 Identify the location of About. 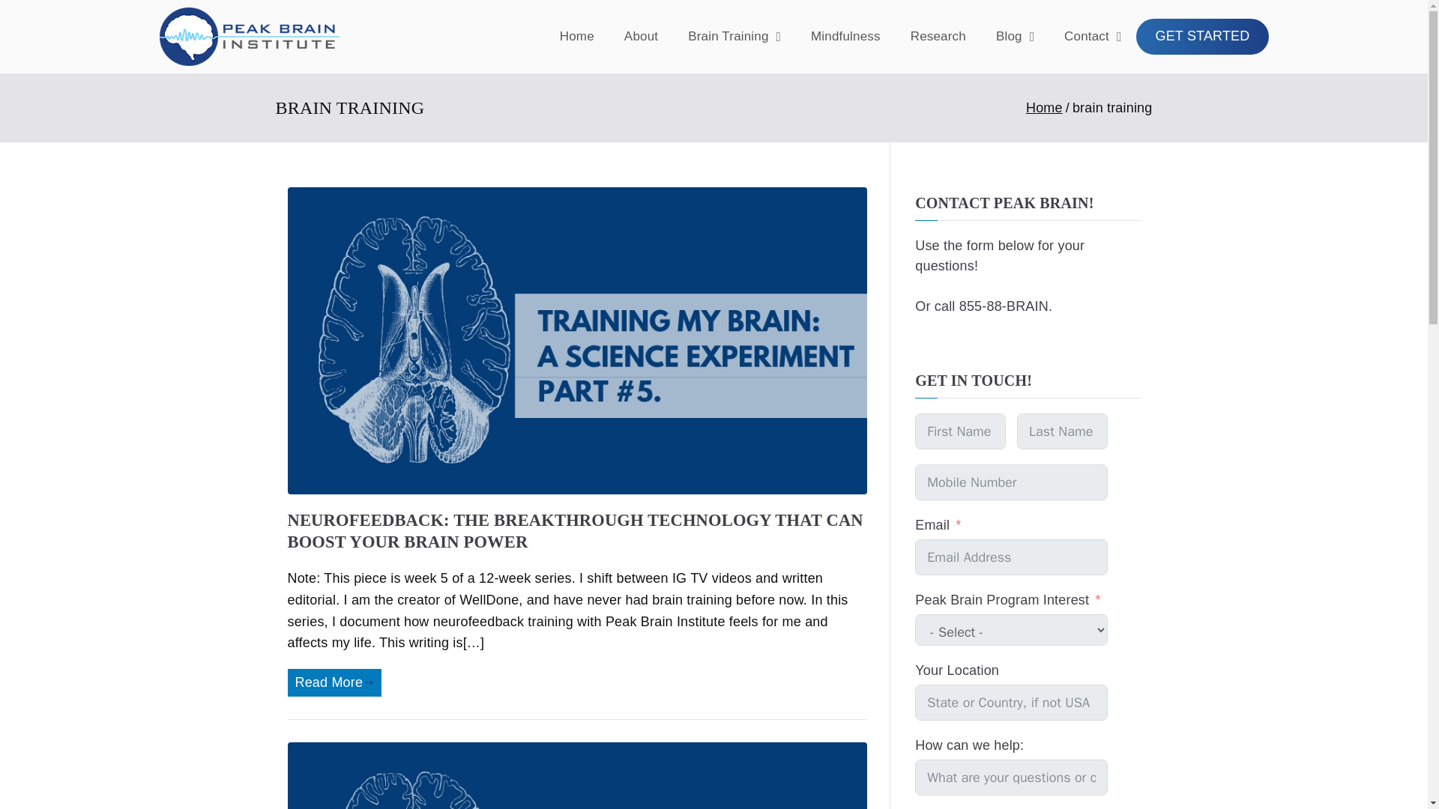
(641, 36).